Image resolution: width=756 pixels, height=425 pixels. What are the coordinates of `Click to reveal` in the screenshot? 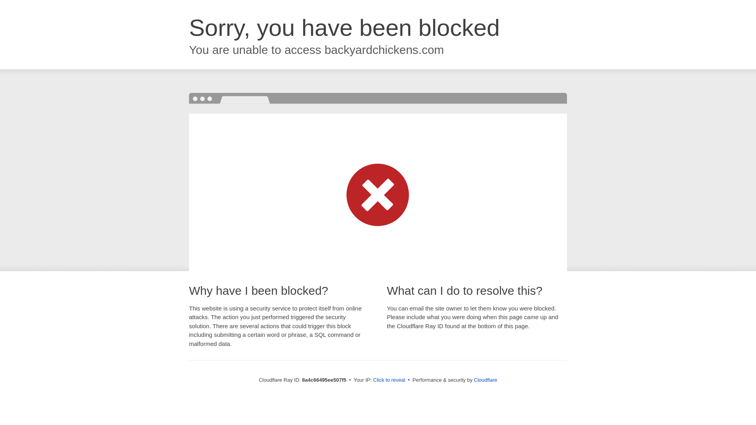 It's located at (389, 380).